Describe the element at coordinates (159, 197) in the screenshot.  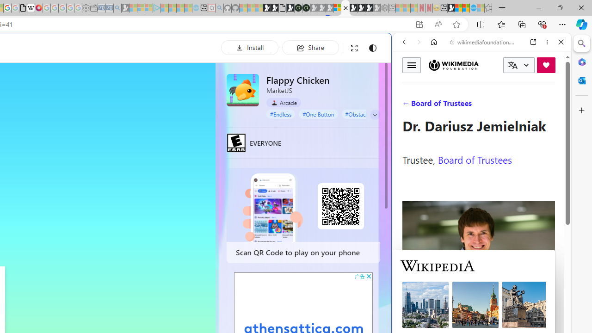
I see `Play Cave FRVR in your browser | Games from Microsoft Start` at that location.